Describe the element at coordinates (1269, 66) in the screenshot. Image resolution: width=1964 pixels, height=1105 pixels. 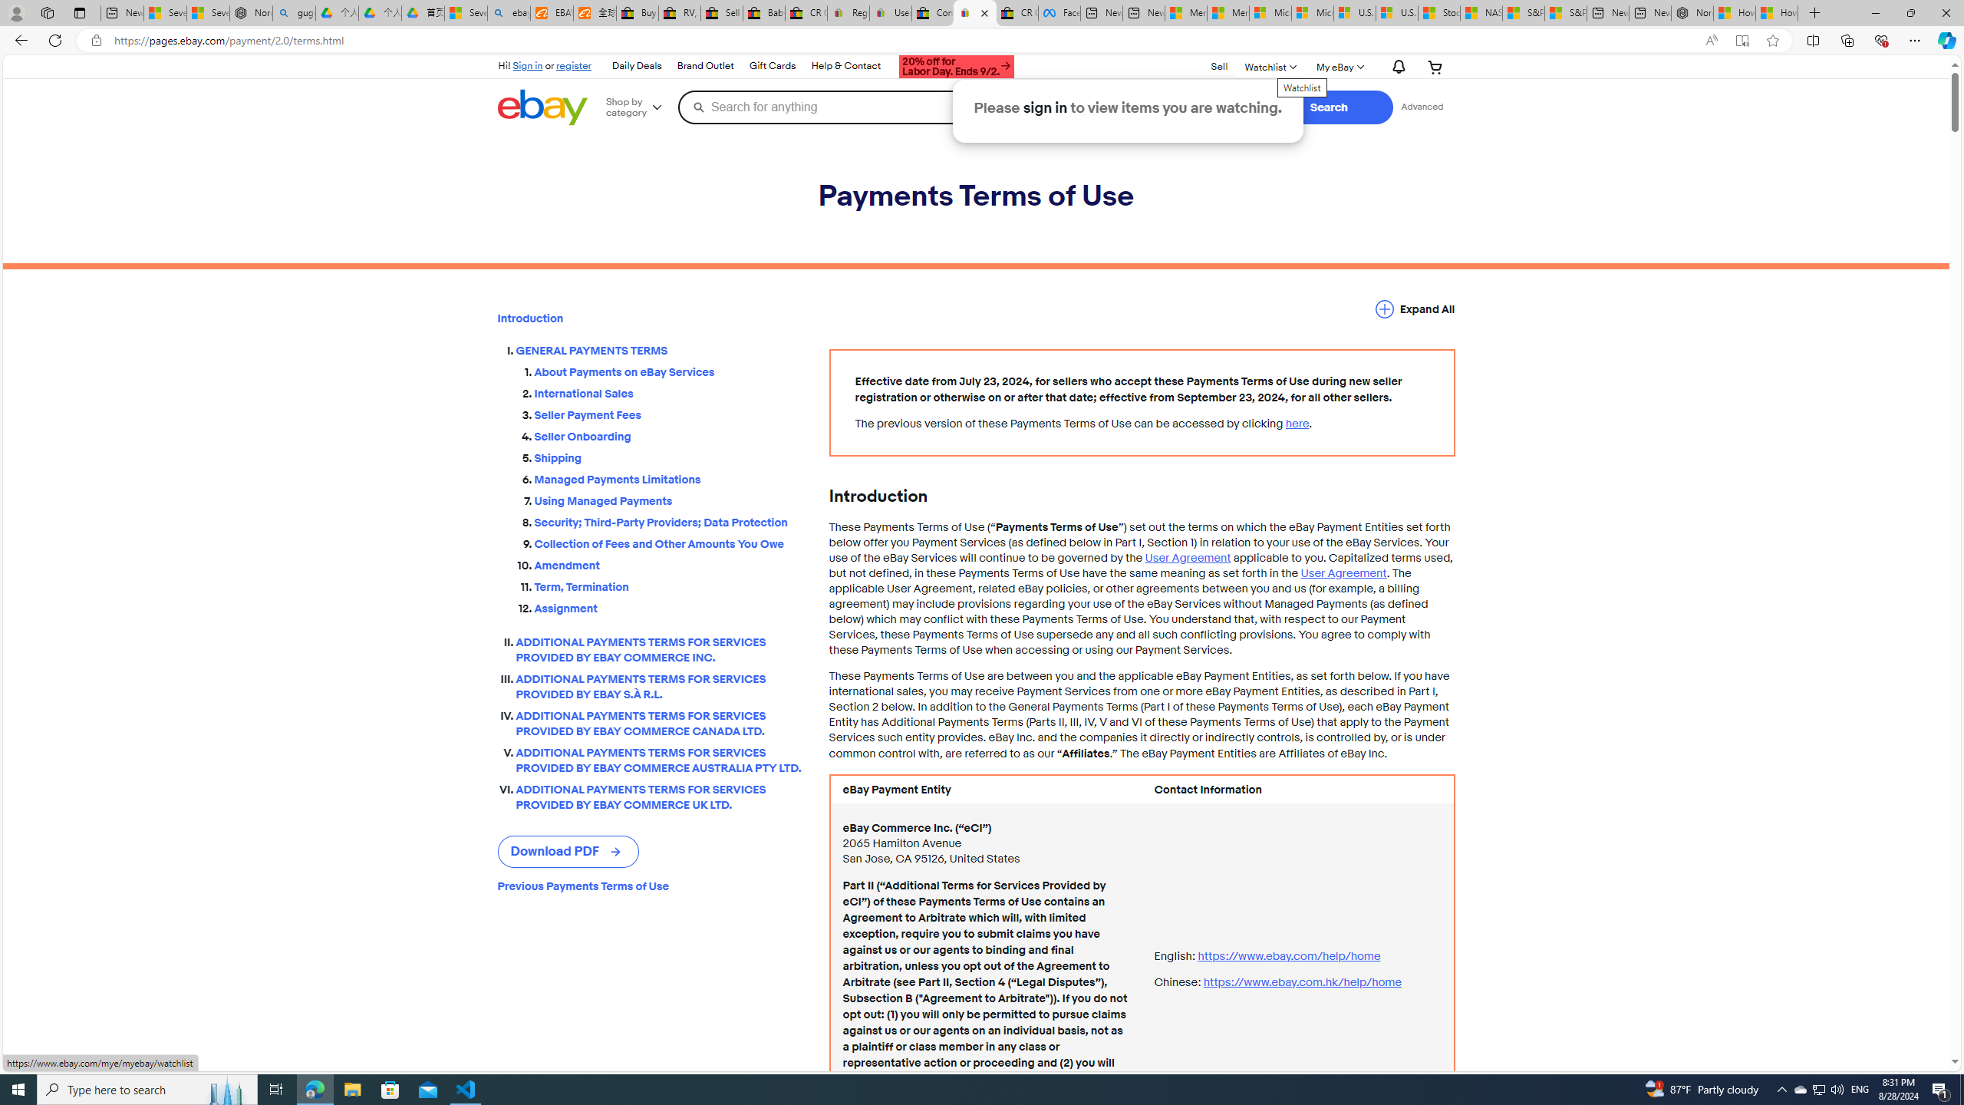
I see `Watchlist` at that location.